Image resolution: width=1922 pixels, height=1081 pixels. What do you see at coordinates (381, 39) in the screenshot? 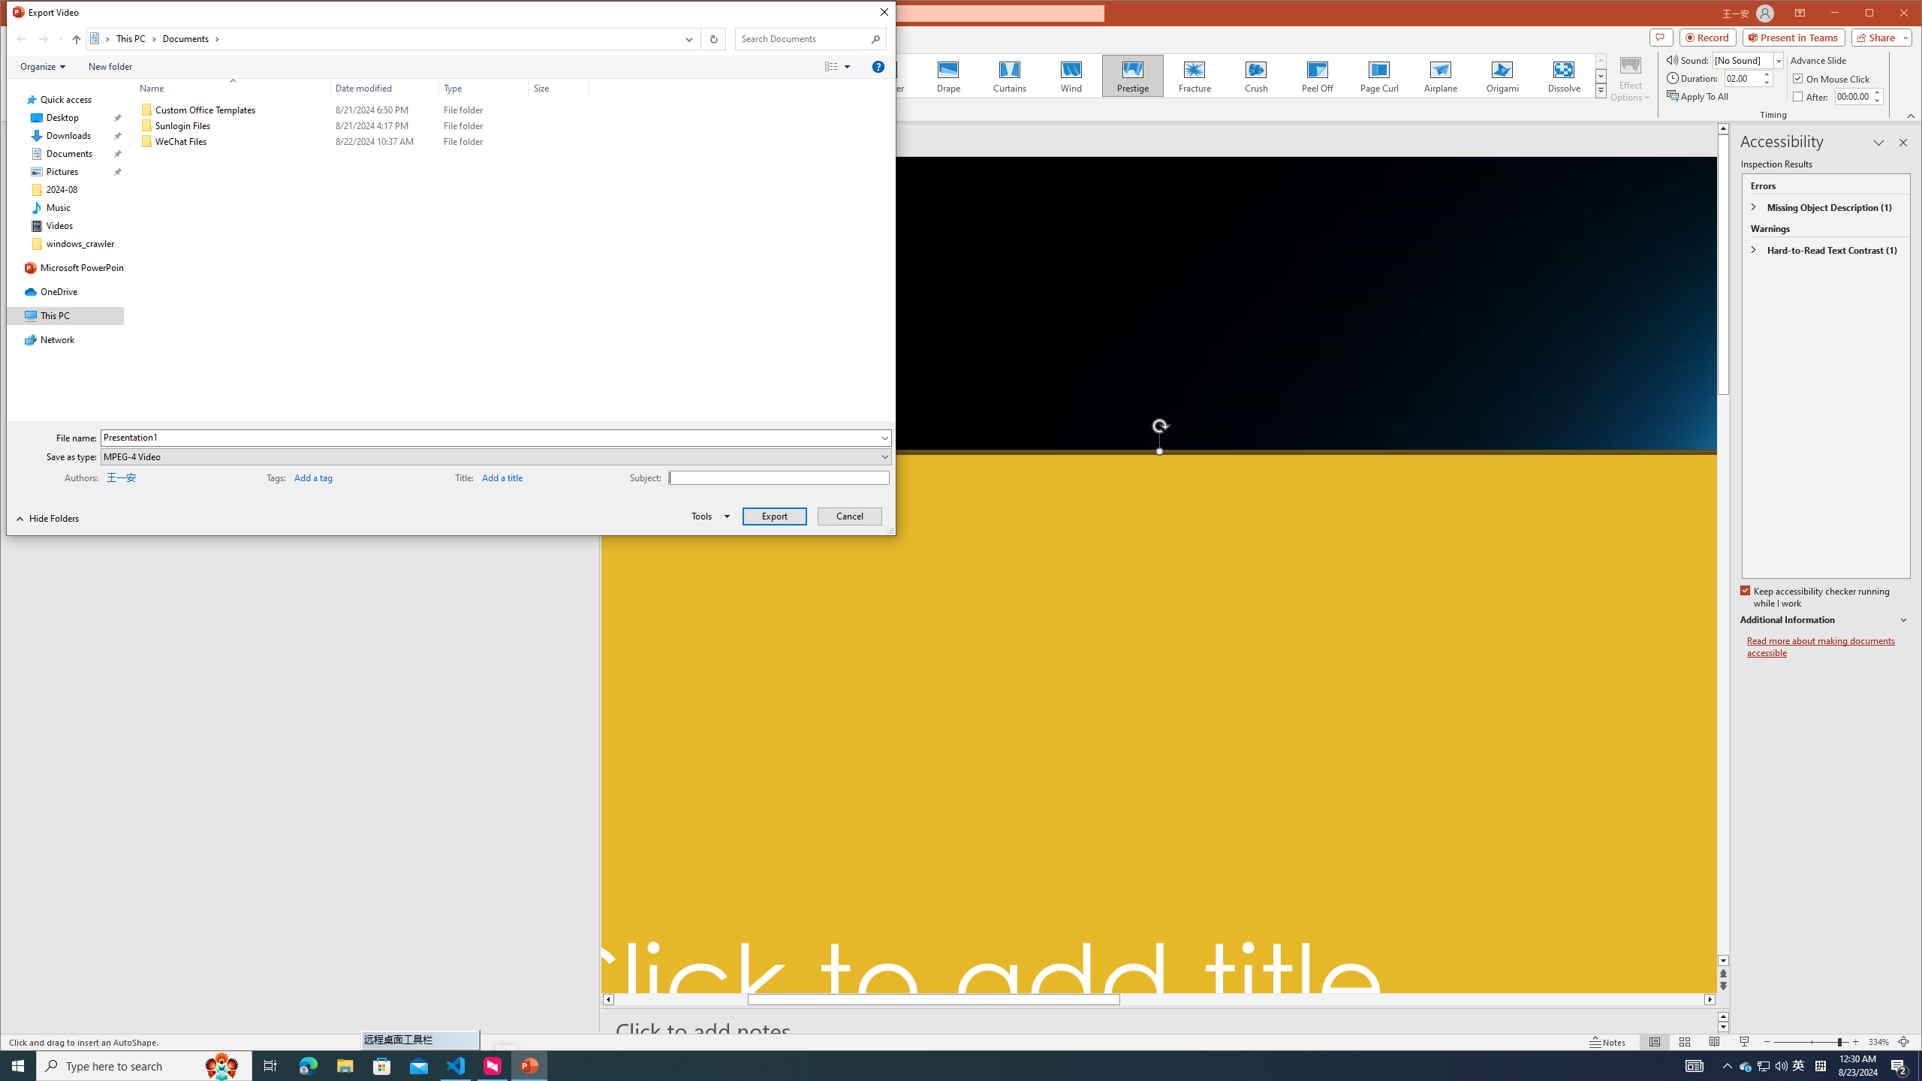
I see `Address: Documents` at bounding box center [381, 39].